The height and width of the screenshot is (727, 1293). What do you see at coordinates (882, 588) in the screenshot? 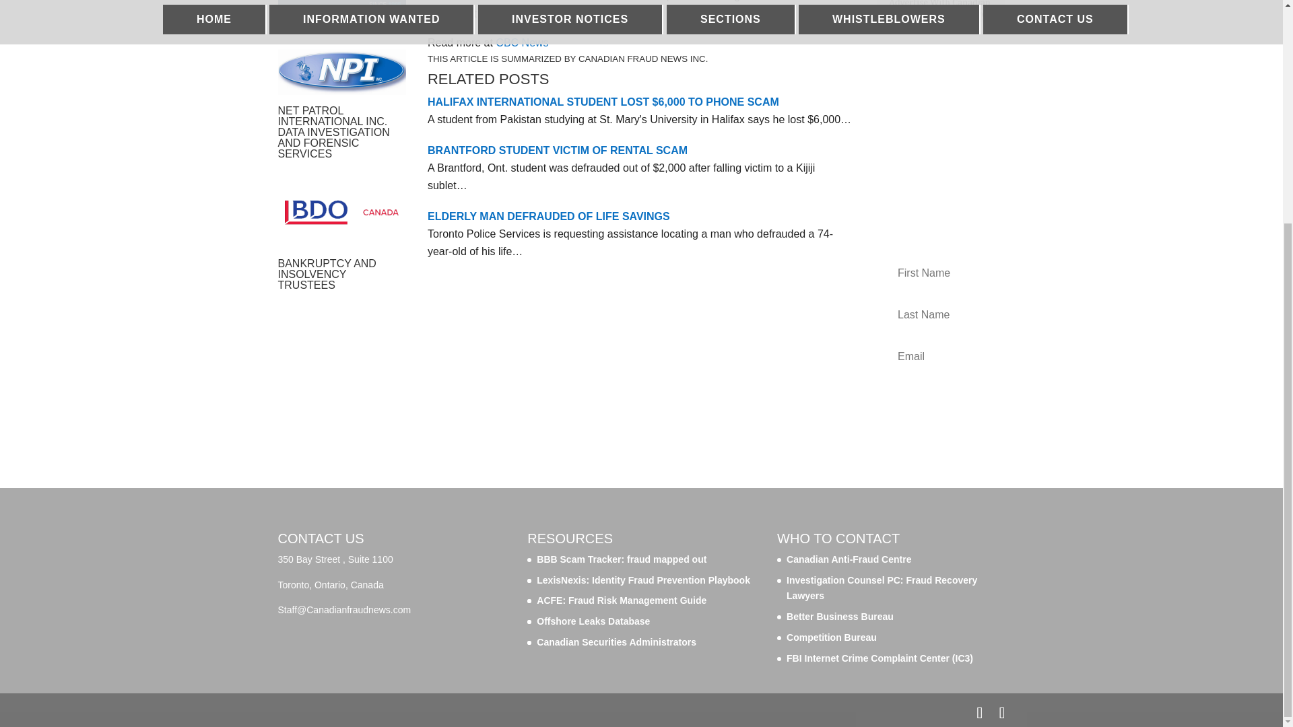
I see `Investigation Counsel PC: Fraud Recovery Lawyers` at bounding box center [882, 588].